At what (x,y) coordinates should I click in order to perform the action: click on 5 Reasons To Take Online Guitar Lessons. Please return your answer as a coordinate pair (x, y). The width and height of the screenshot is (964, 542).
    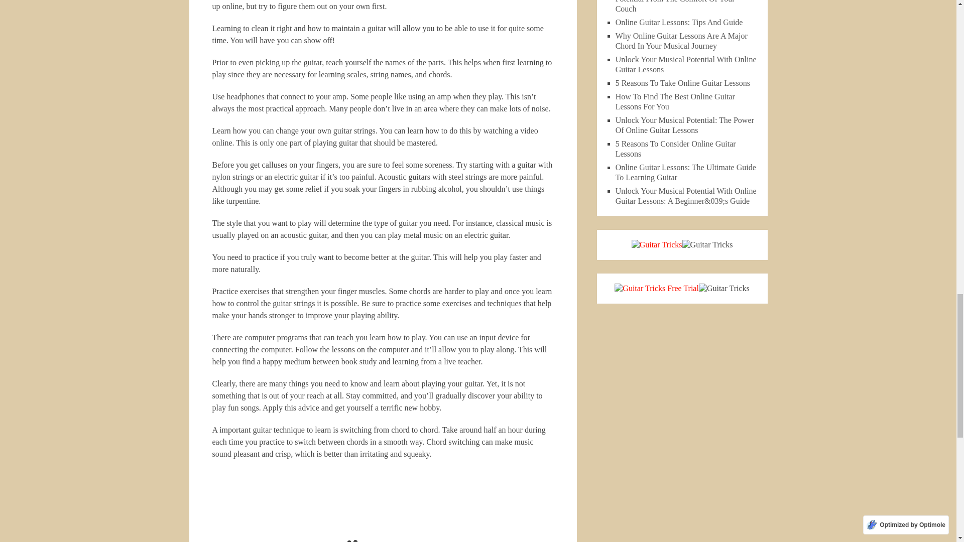
    Looking at the image, I should click on (683, 82).